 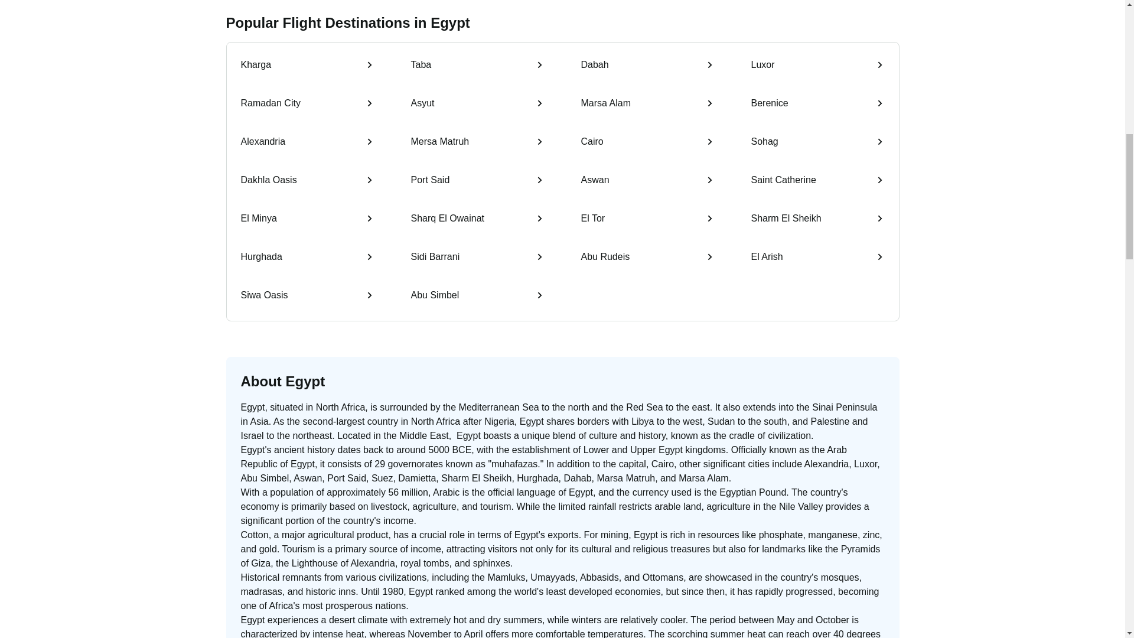 What do you see at coordinates (307, 181) in the screenshot?
I see `flights to Dakhla Oasis` at bounding box center [307, 181].